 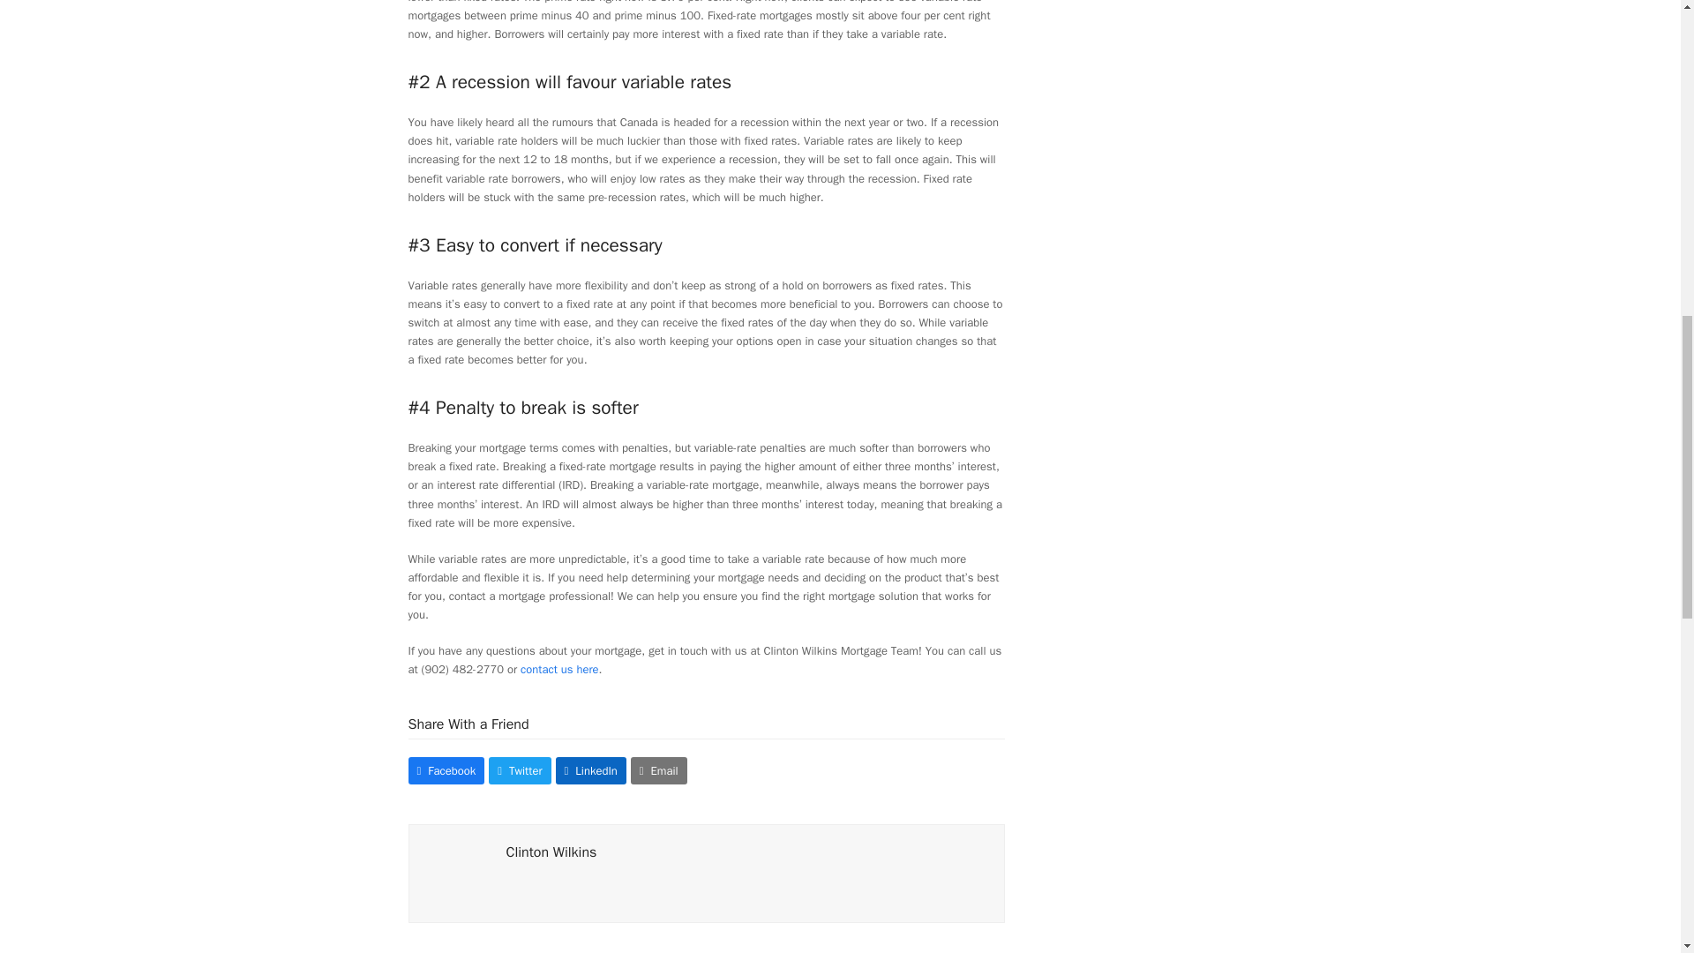 I want to click on Twitter, so click(x=520, y=769).